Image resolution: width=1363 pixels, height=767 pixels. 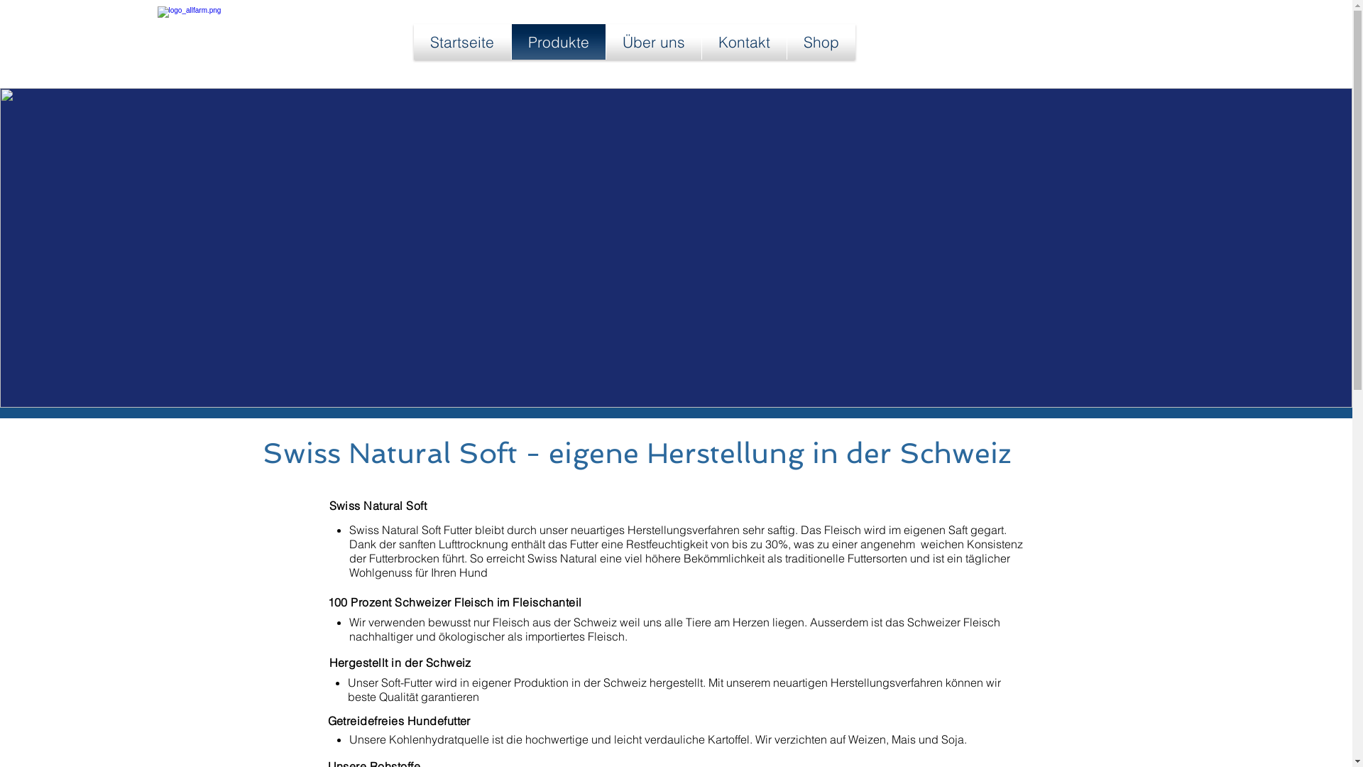 I want to click on Kontakt, so click(x=743, y=42).